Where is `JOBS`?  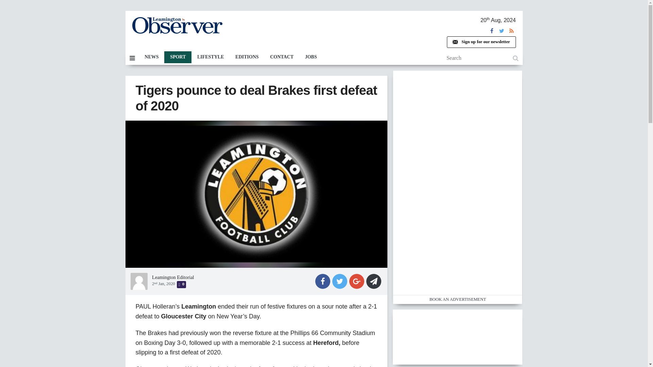
JOBS is located at coordinates (311, 57).